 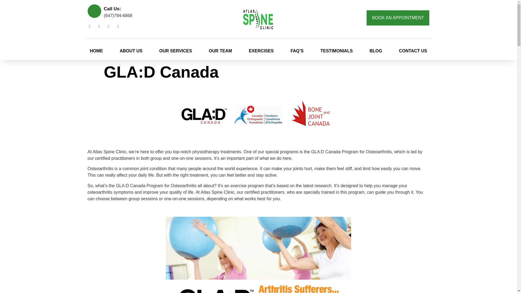 I want to click on TESTIMONIALS, so click(x=336, y=51).